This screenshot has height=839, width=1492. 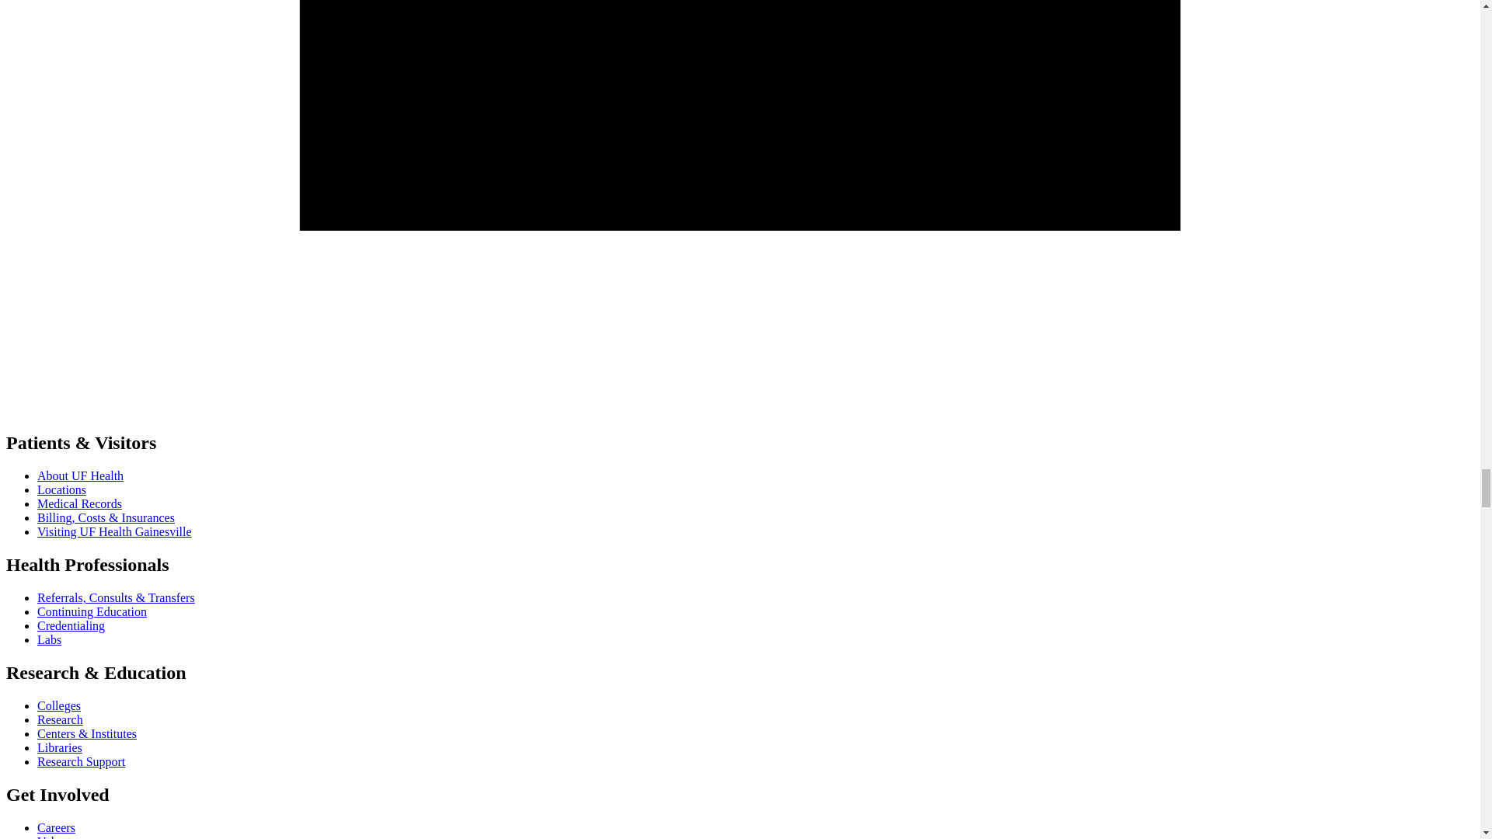 I want to click on Medical Records, so click(x=79, y=503).